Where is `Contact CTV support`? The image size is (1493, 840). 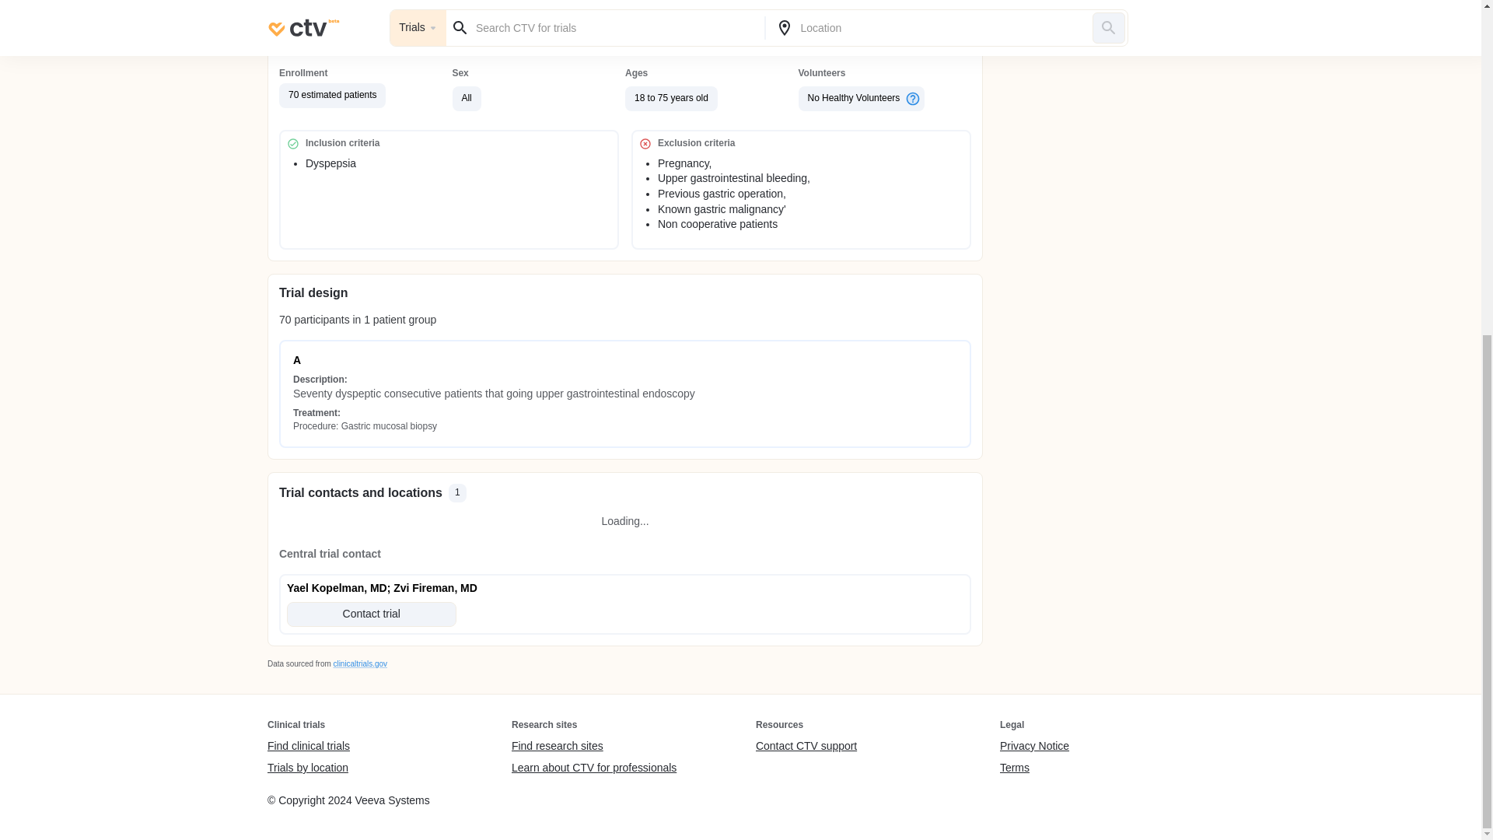
Contact CTV support is located at coordinates (806, 747).